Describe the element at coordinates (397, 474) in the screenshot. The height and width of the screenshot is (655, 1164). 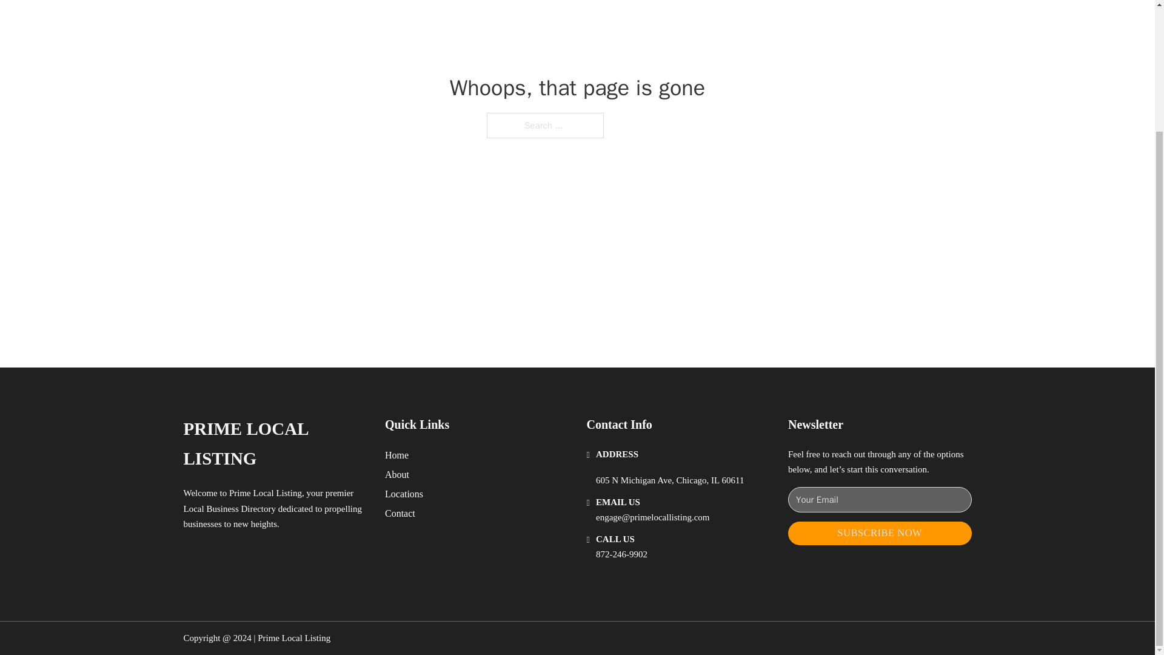
I see `About` at that location.